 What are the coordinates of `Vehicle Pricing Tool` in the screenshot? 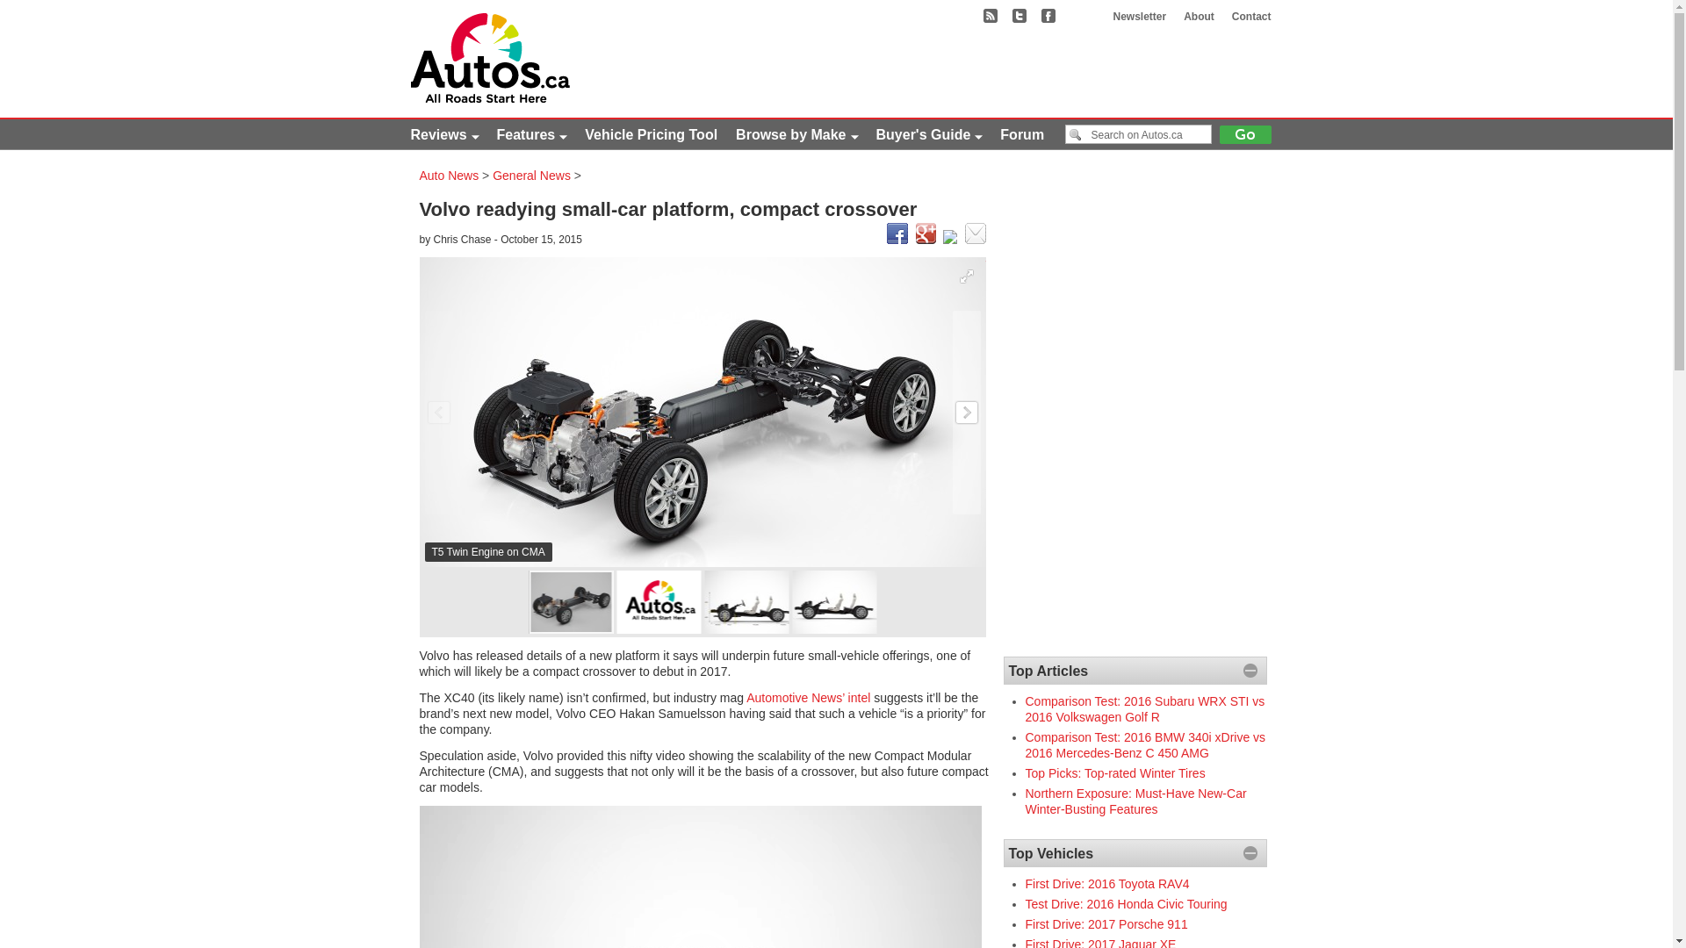 It's located at (652, 136).